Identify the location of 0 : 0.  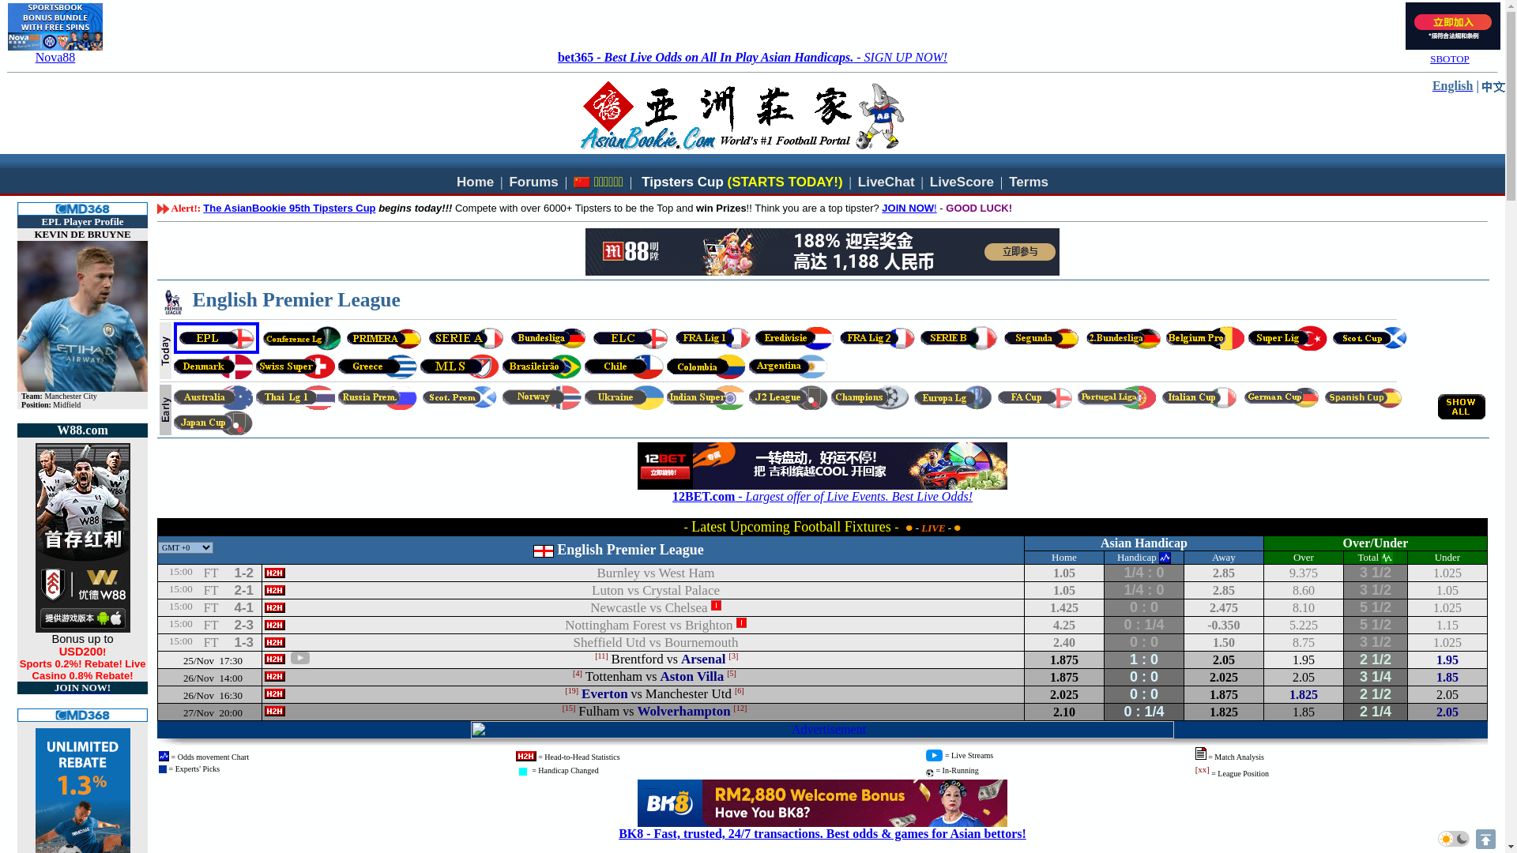
(1144, 607).